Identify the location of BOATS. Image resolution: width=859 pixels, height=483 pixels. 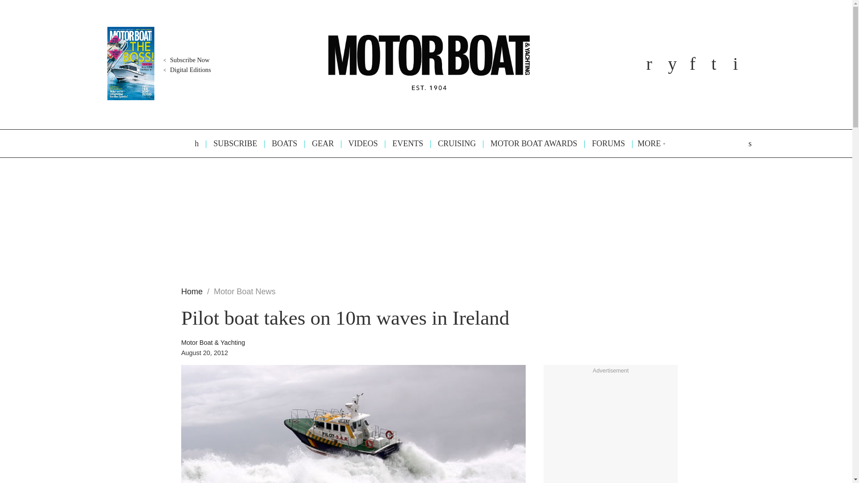
(280, 144).